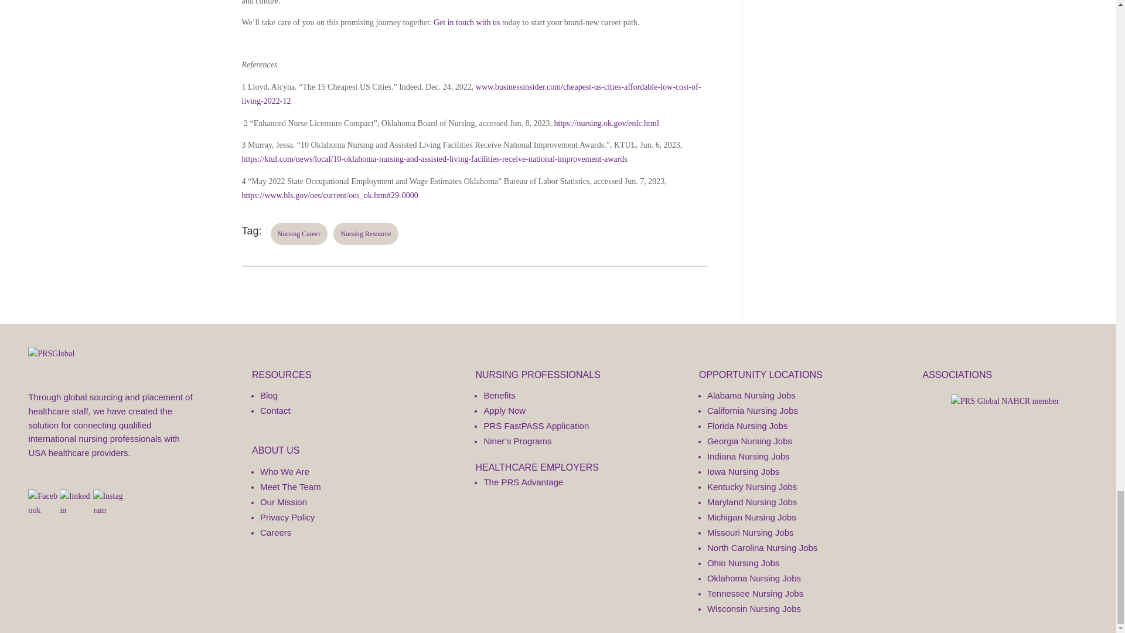 The height and width of the screenshot is (633, 1125). I want to click on Contact, so click(275, 410).